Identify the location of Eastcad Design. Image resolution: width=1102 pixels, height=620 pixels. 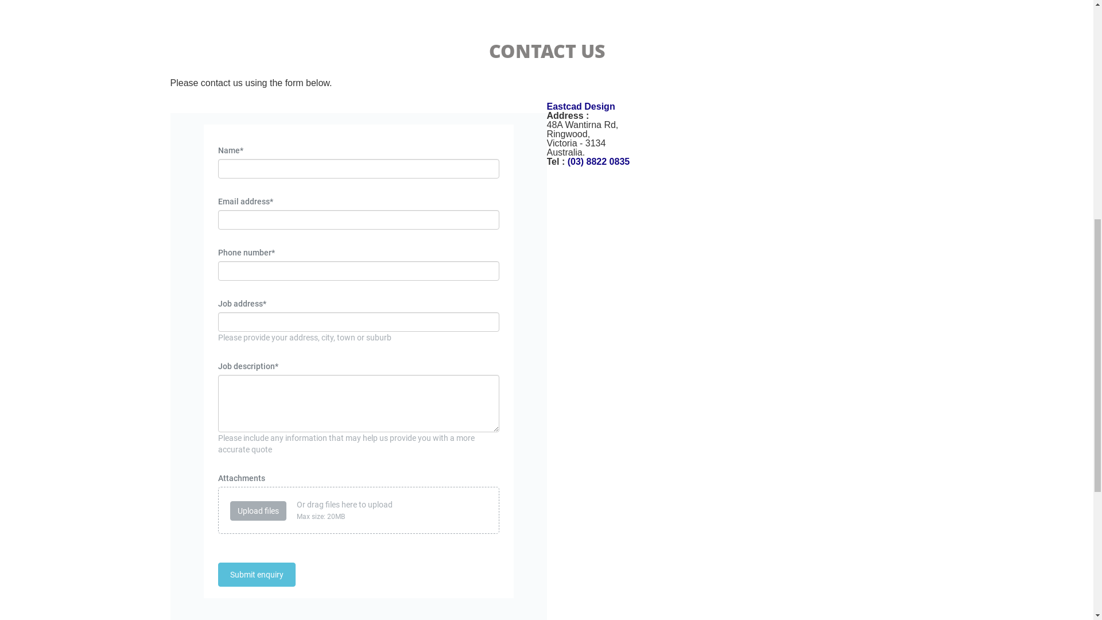
(735, 586).